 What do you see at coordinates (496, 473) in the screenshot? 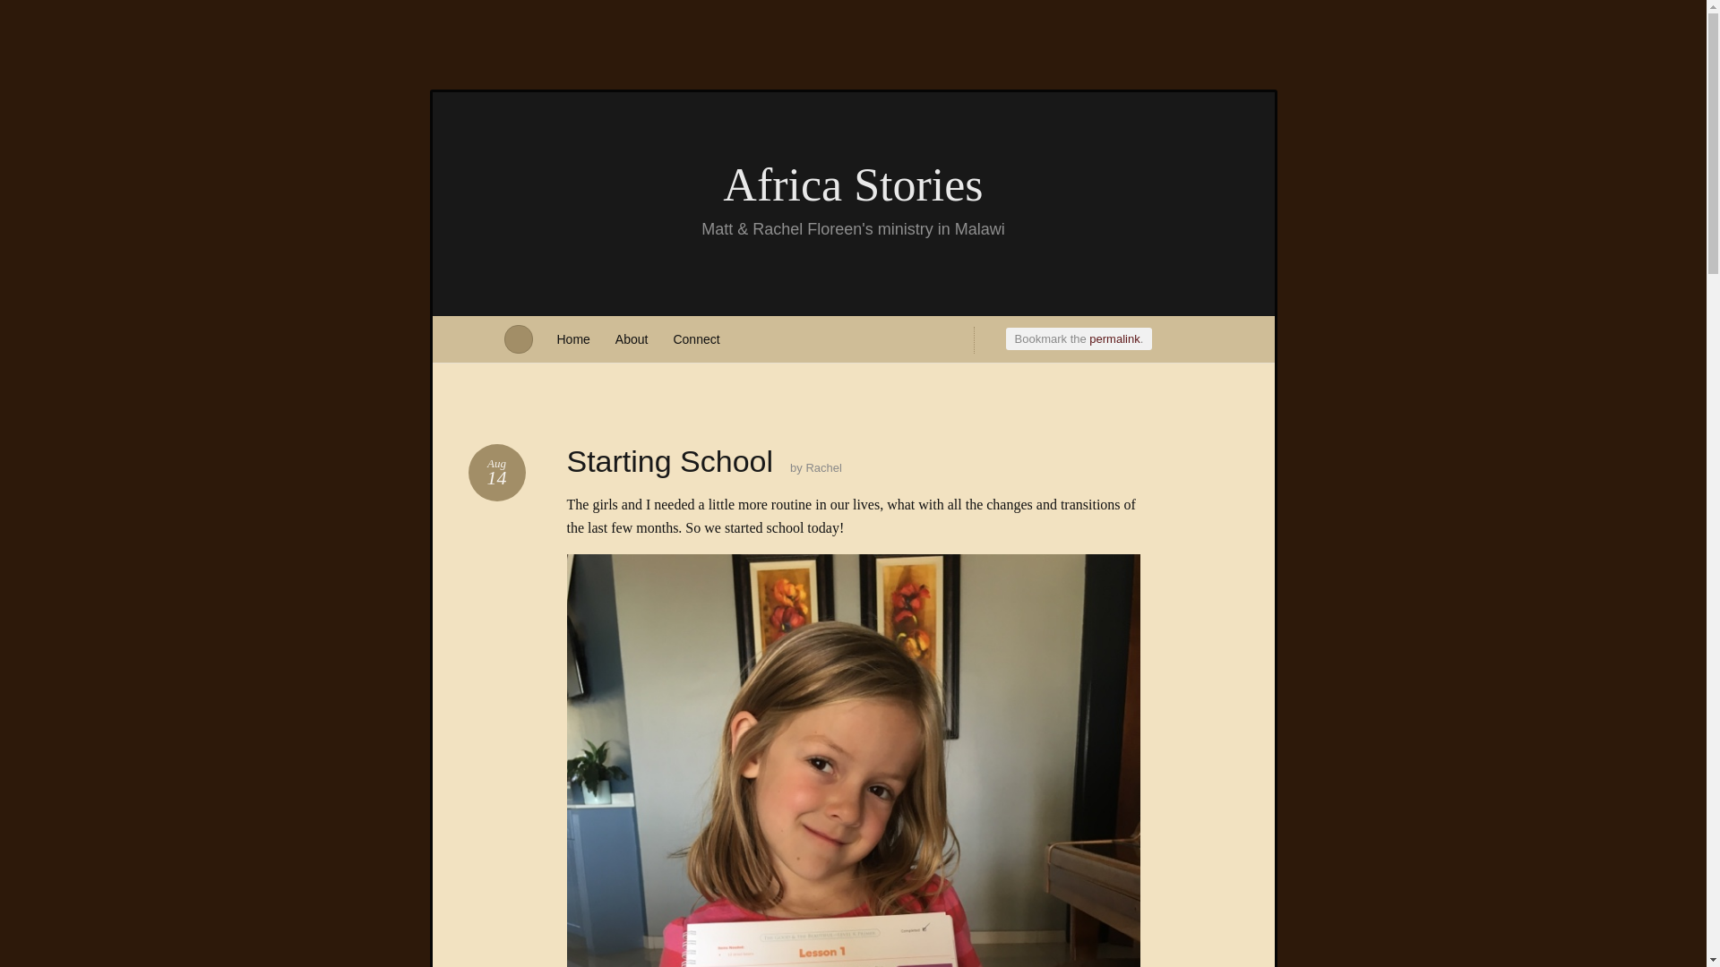
I see `permalink` at bounding box center [496, 473].